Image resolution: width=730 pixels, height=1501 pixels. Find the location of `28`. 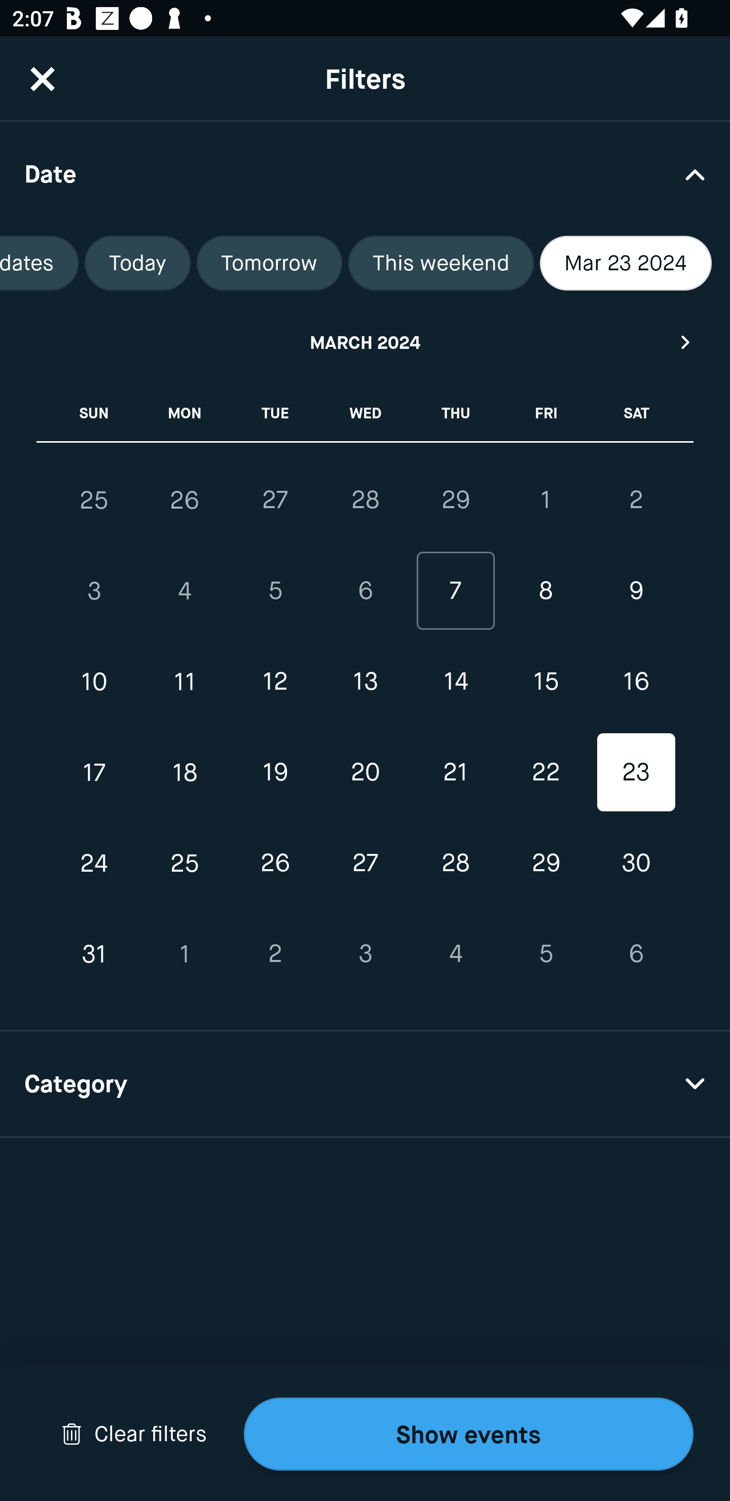

28 is located at coordinates (455, 863).